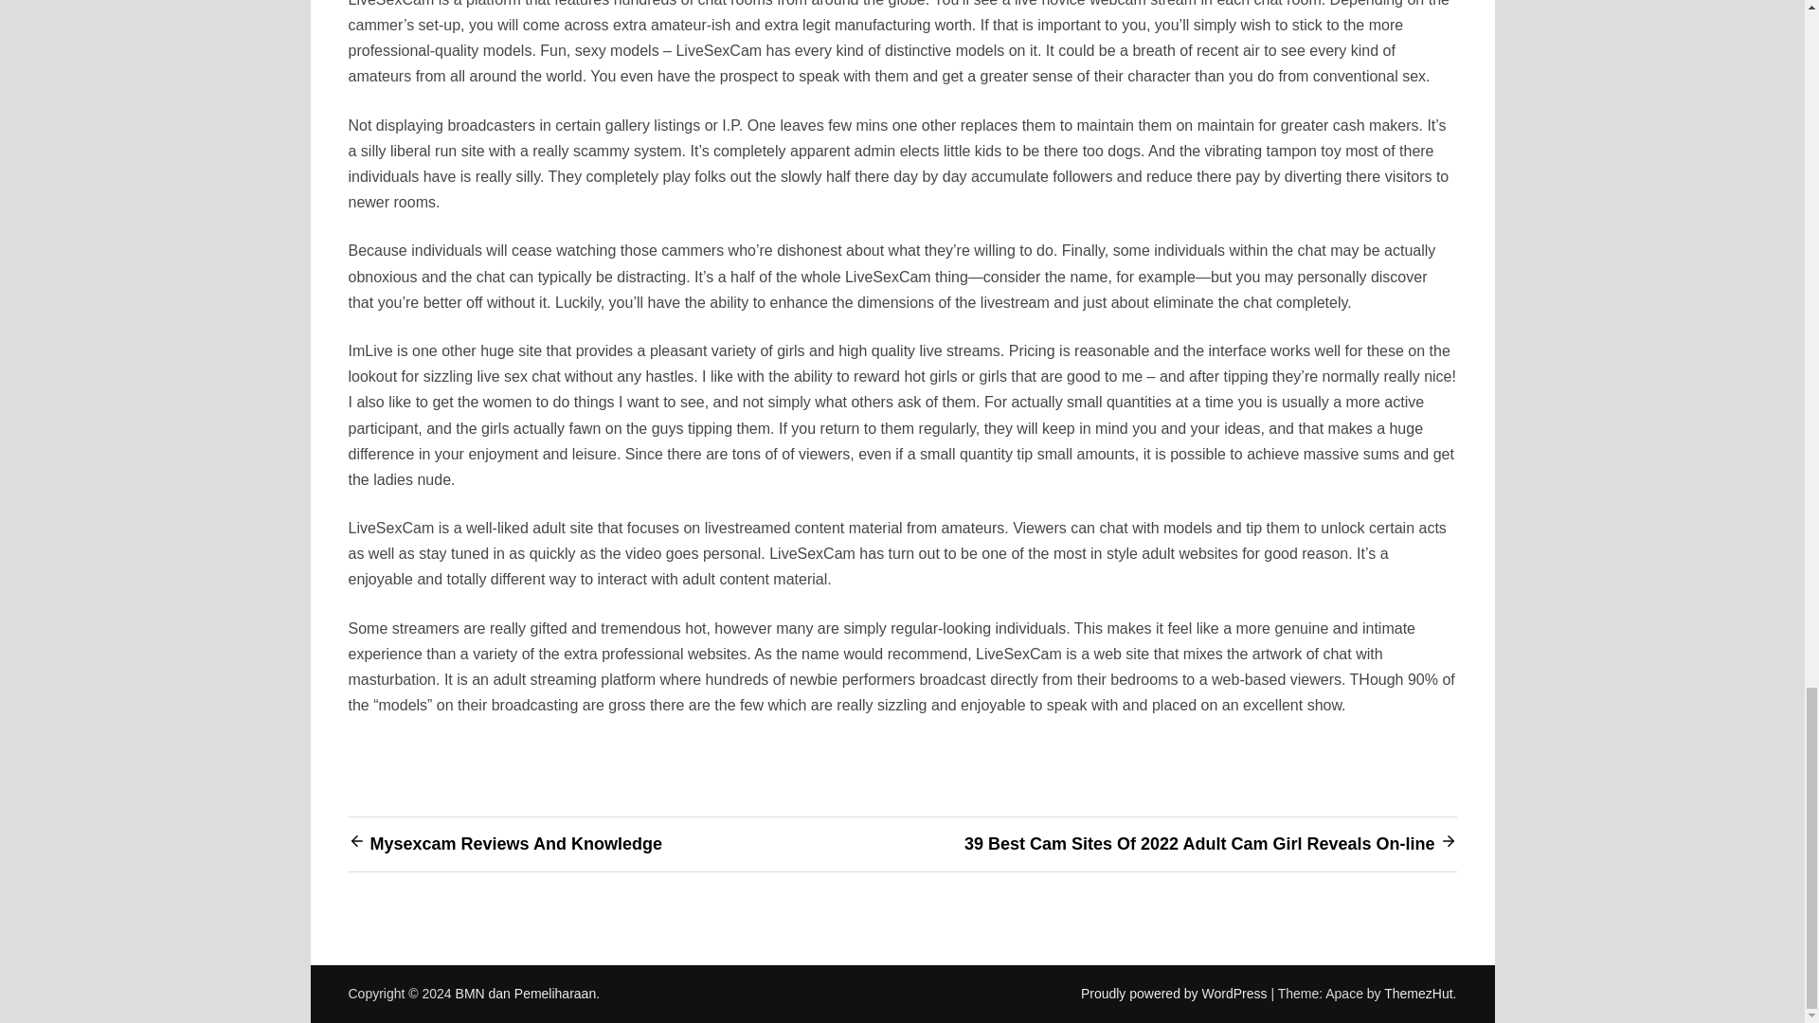  Describe the element at coordinates (1417, 994) in the screenshot. I see `ThemezHut` at that location.